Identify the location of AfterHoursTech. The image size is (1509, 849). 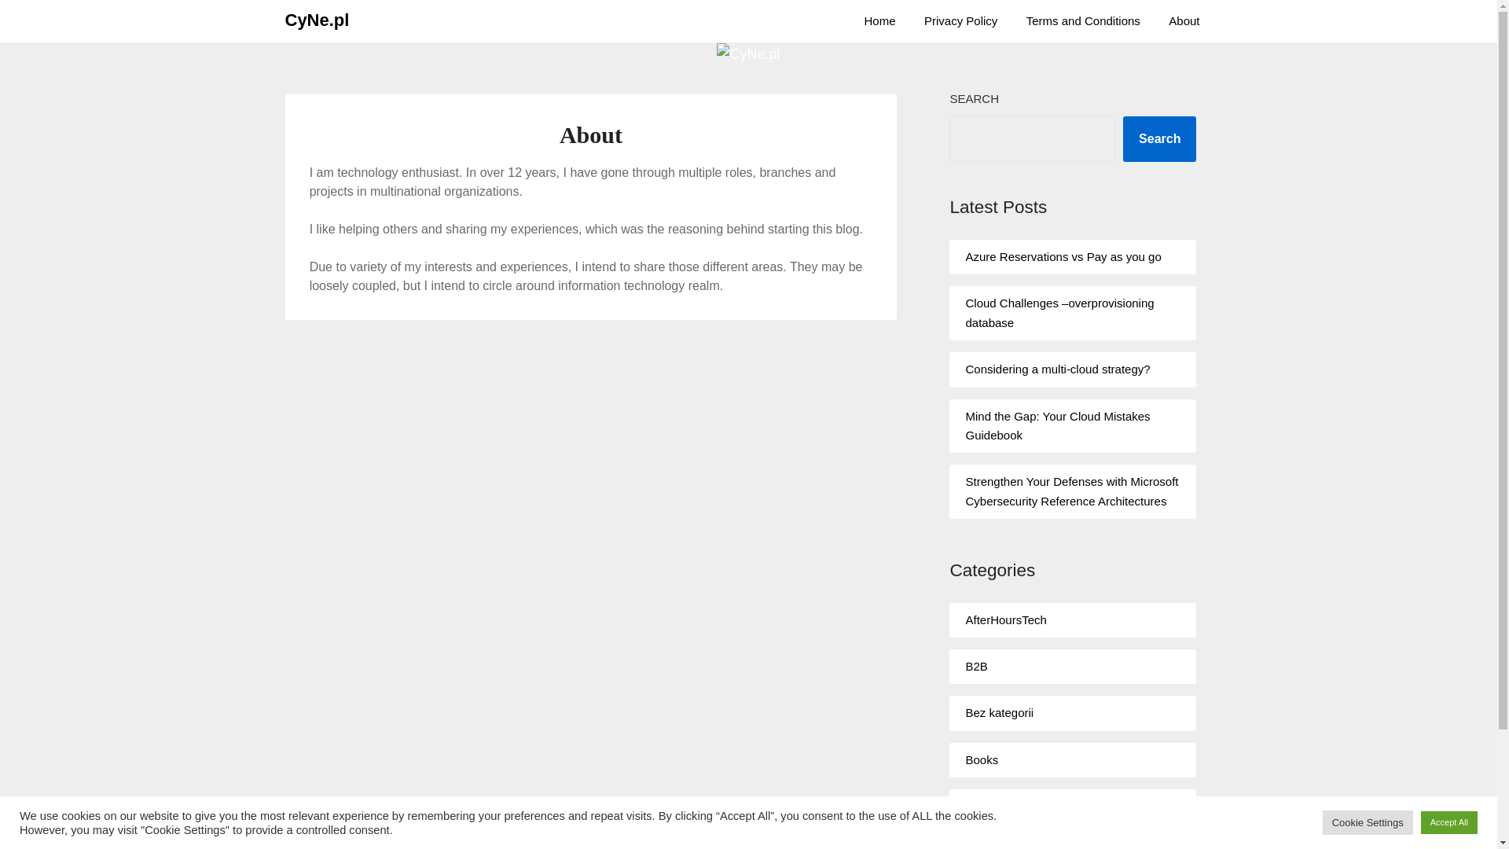
(1005, 619).